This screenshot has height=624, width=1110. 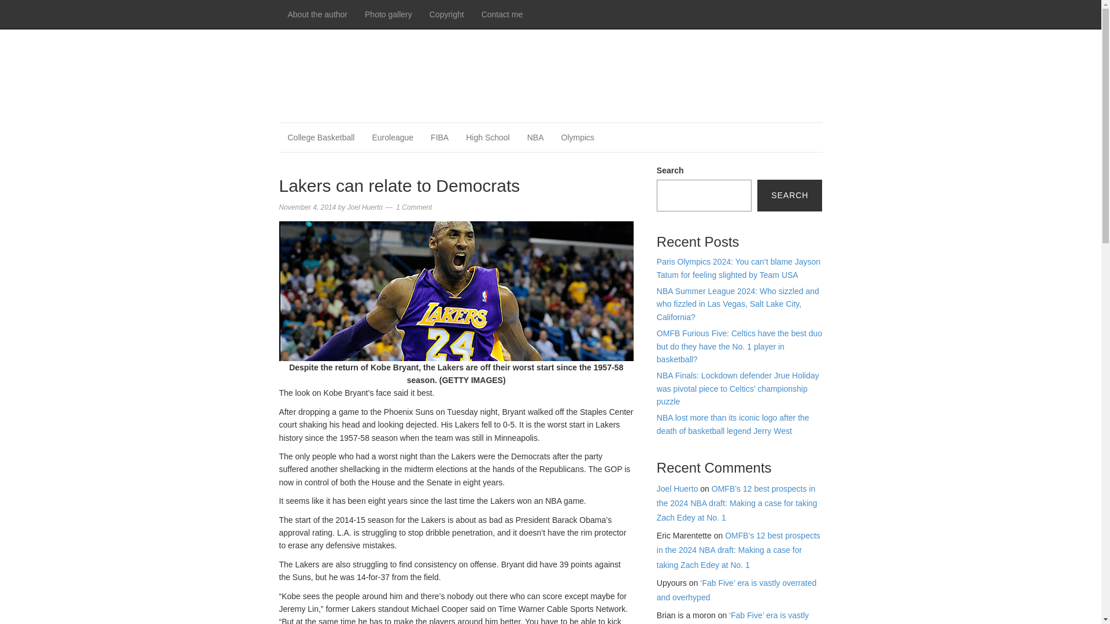 I want to click on About the author, so click(x=317, y=14).